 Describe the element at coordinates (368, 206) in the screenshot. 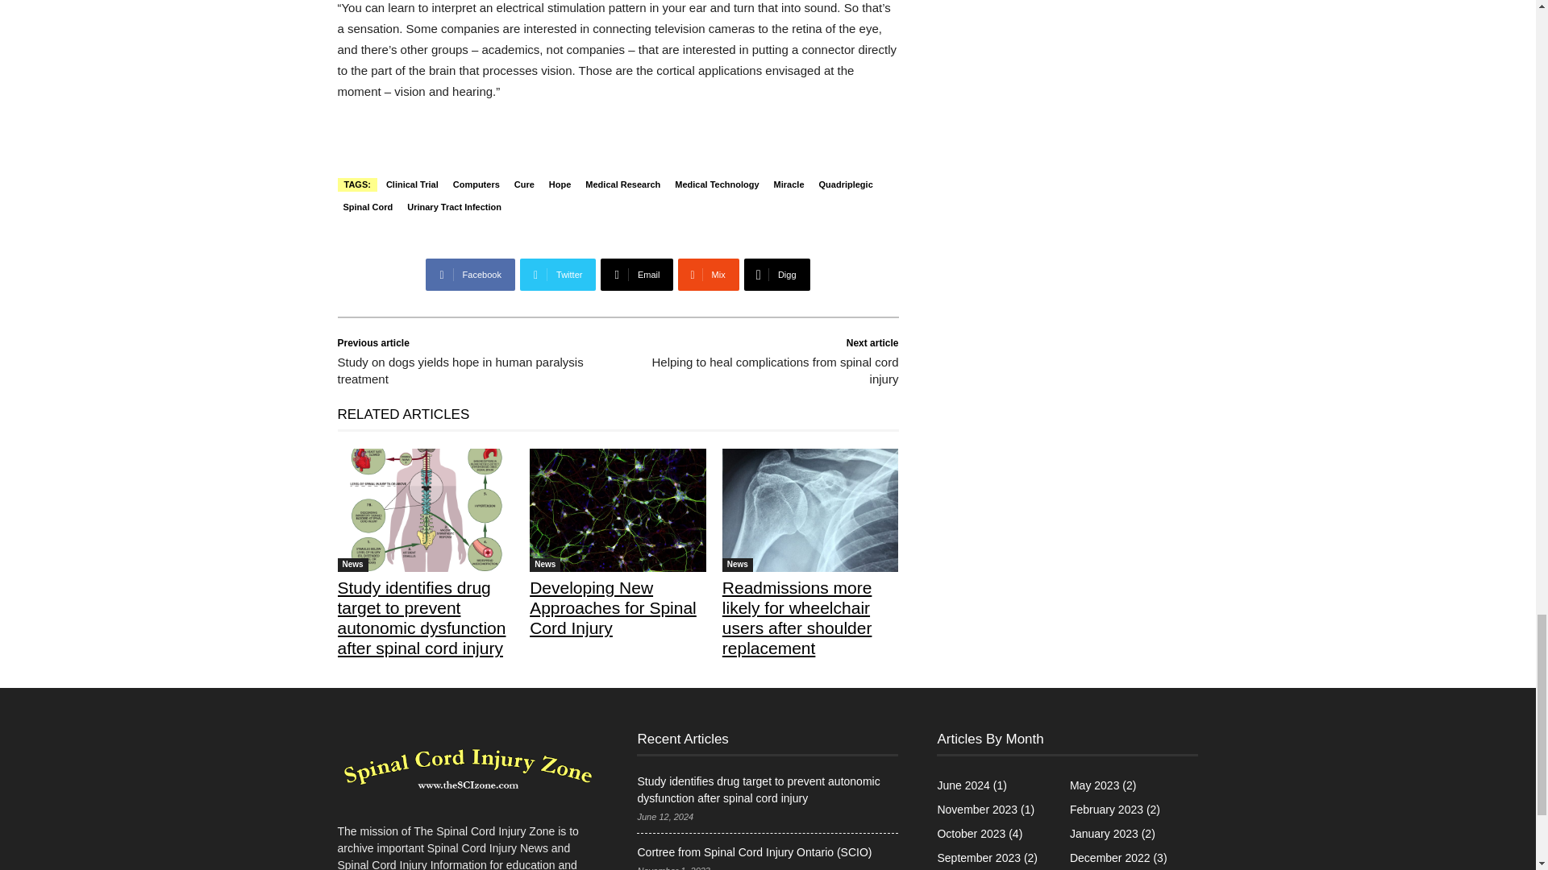

I see `Spinal Cord` at that location.